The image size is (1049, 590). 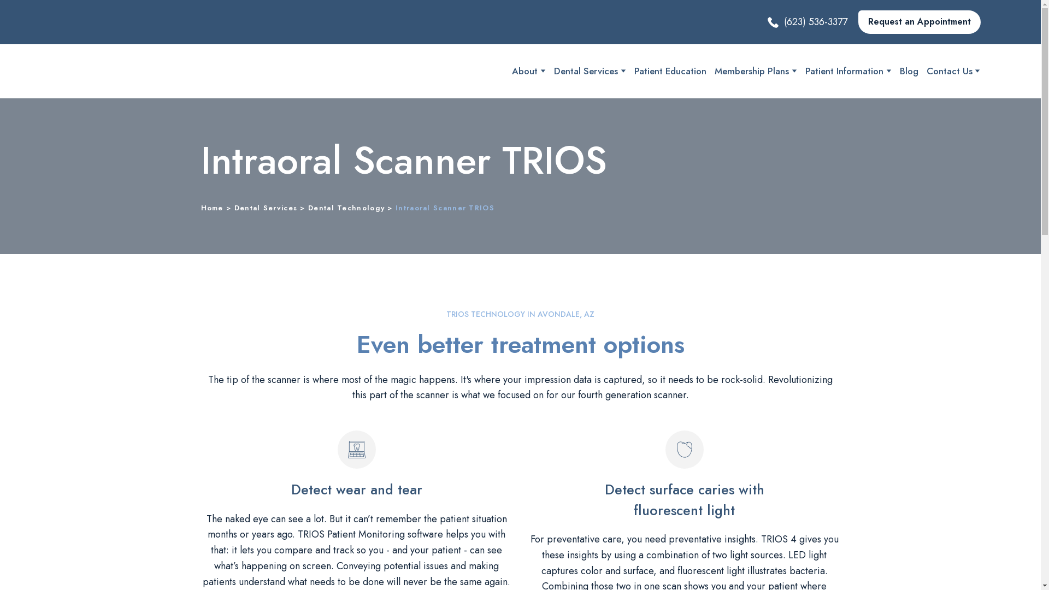 I want to click on Membership Plans, so click(x=751, y=70).